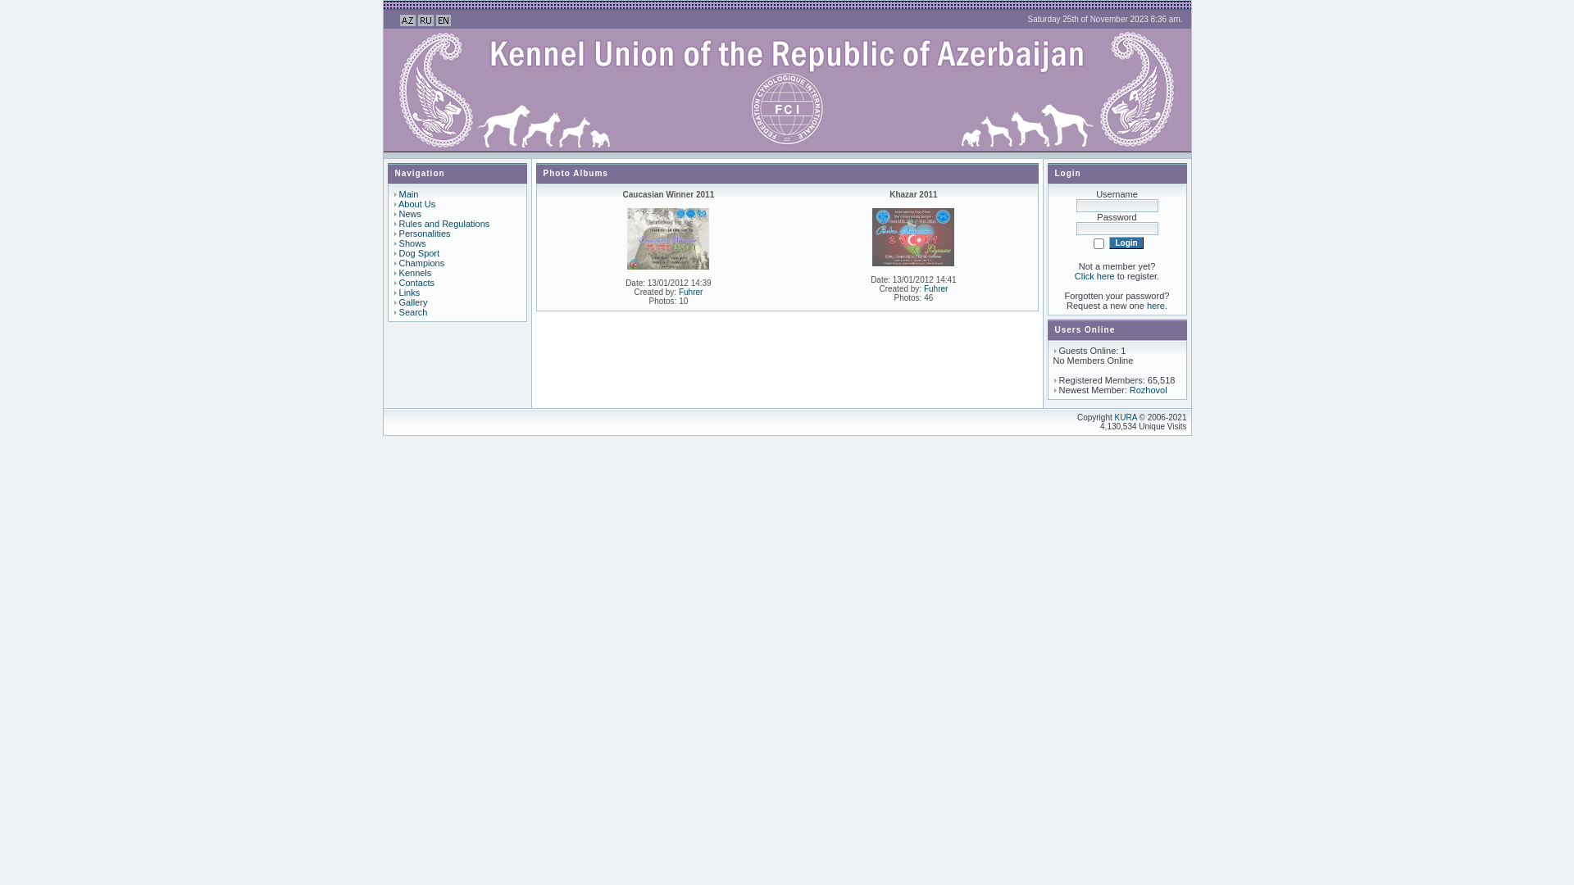 Image resolution: width=1574 pixels, height=885 pixels. What do you see at coordinates (422, 263) in the screenshot?
I see `Champions` at bounding box center [422, 263].